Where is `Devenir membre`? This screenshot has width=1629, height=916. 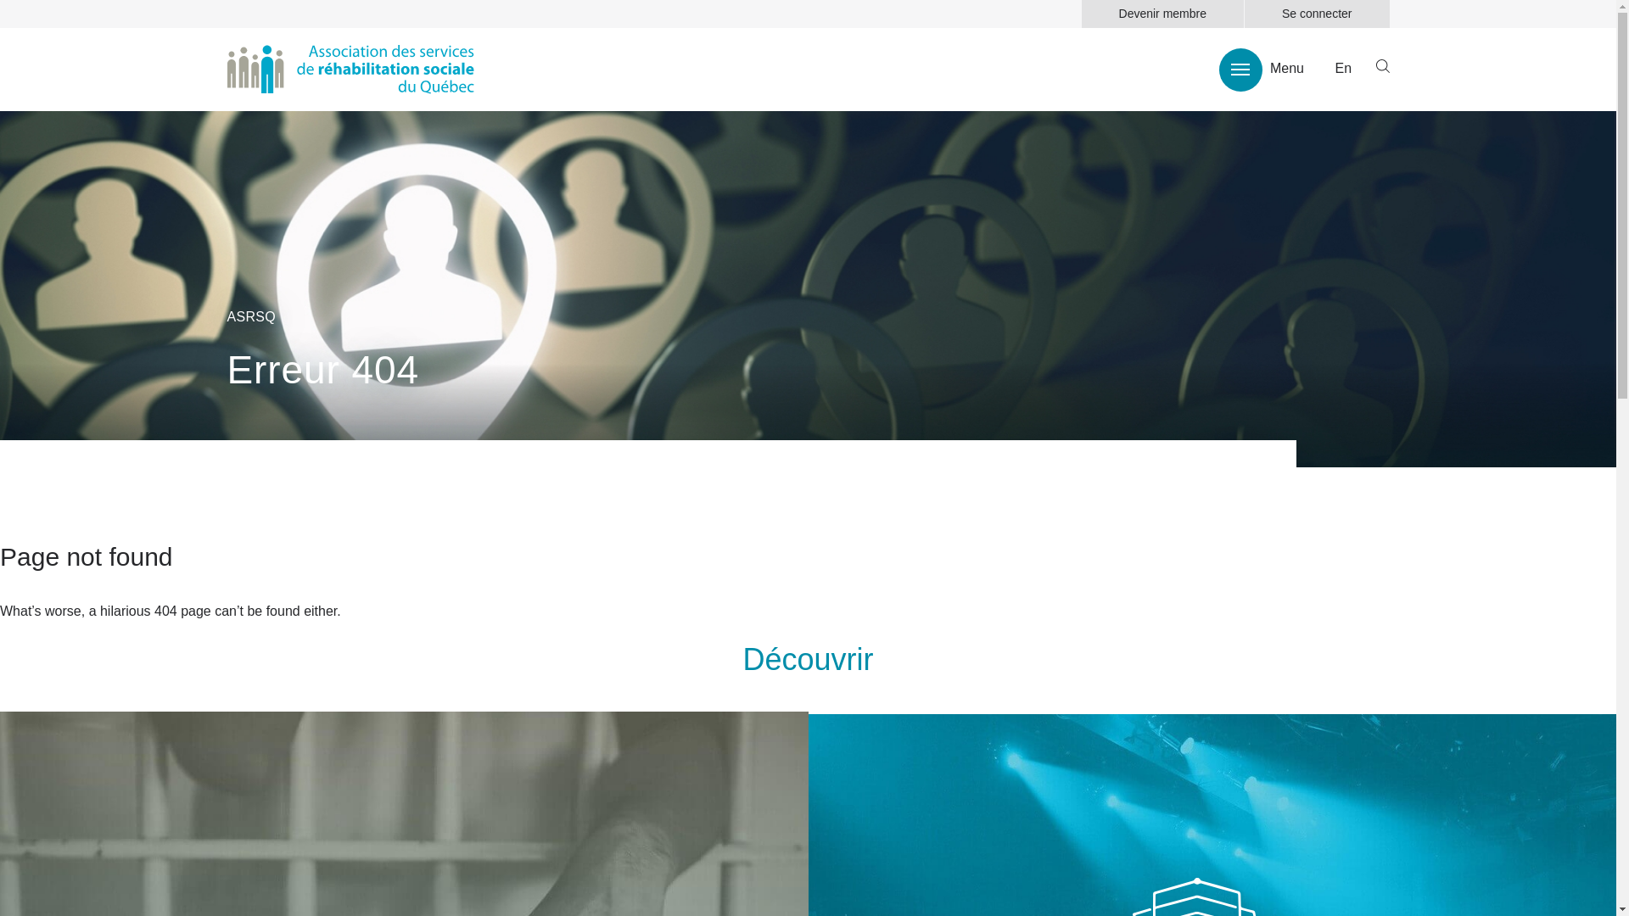 Devenir membre is located at coordinates (1162, 14).